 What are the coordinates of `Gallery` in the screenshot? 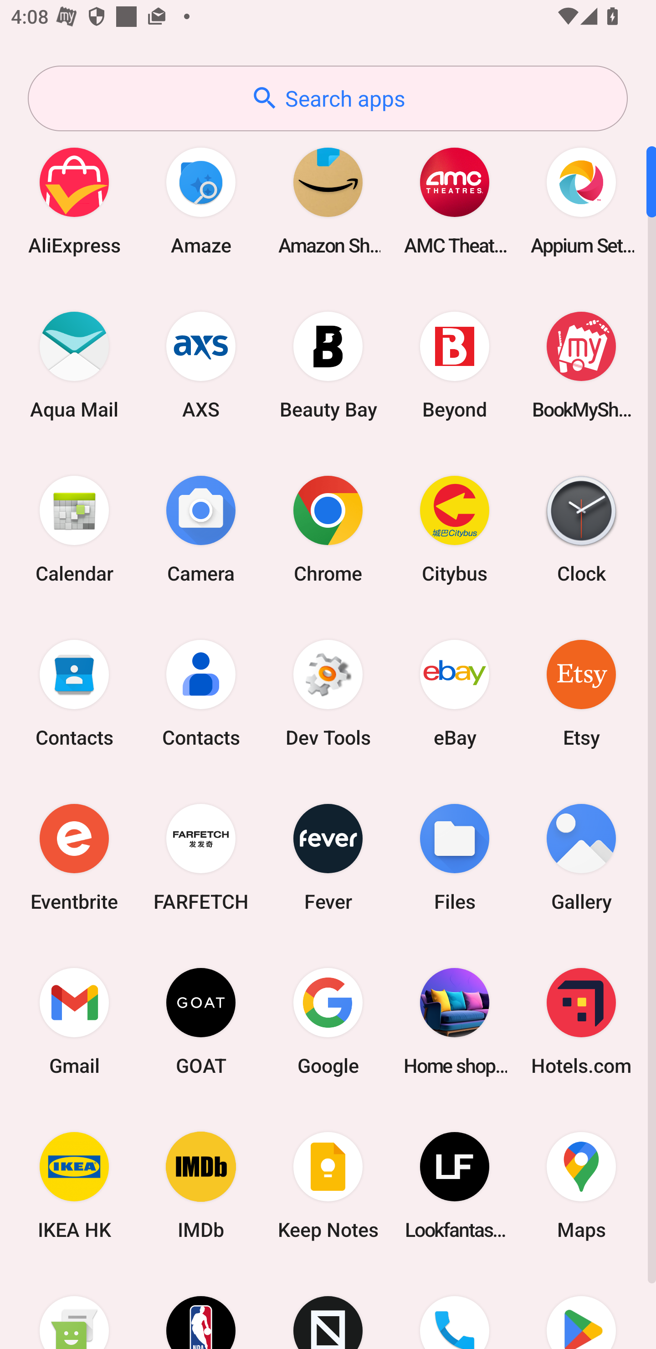 It's located at (581, 857).